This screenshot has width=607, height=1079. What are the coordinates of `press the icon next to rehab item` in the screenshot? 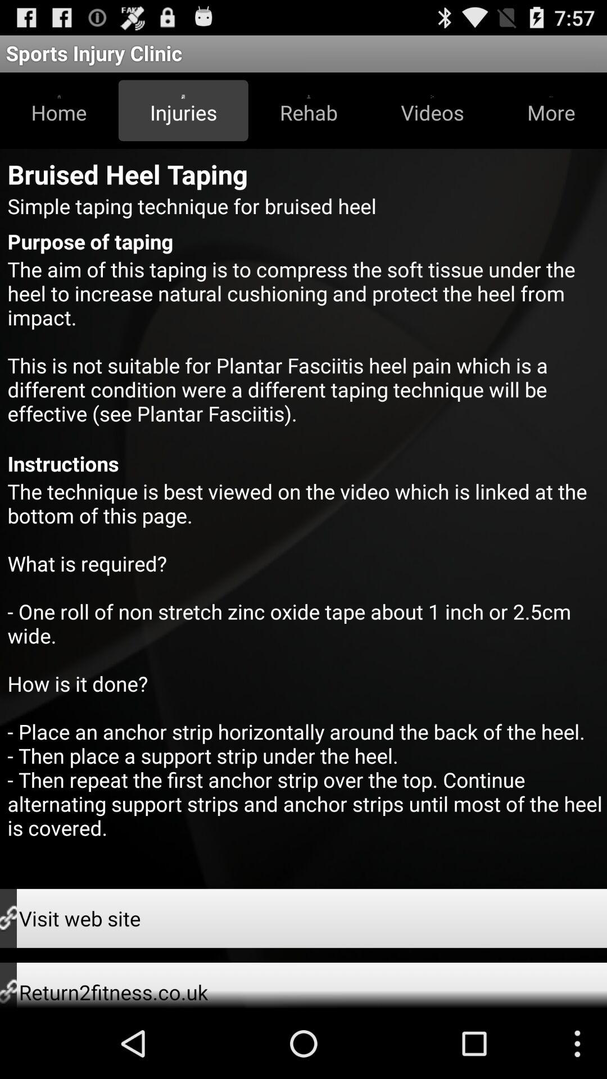 It's located at (432, 110).